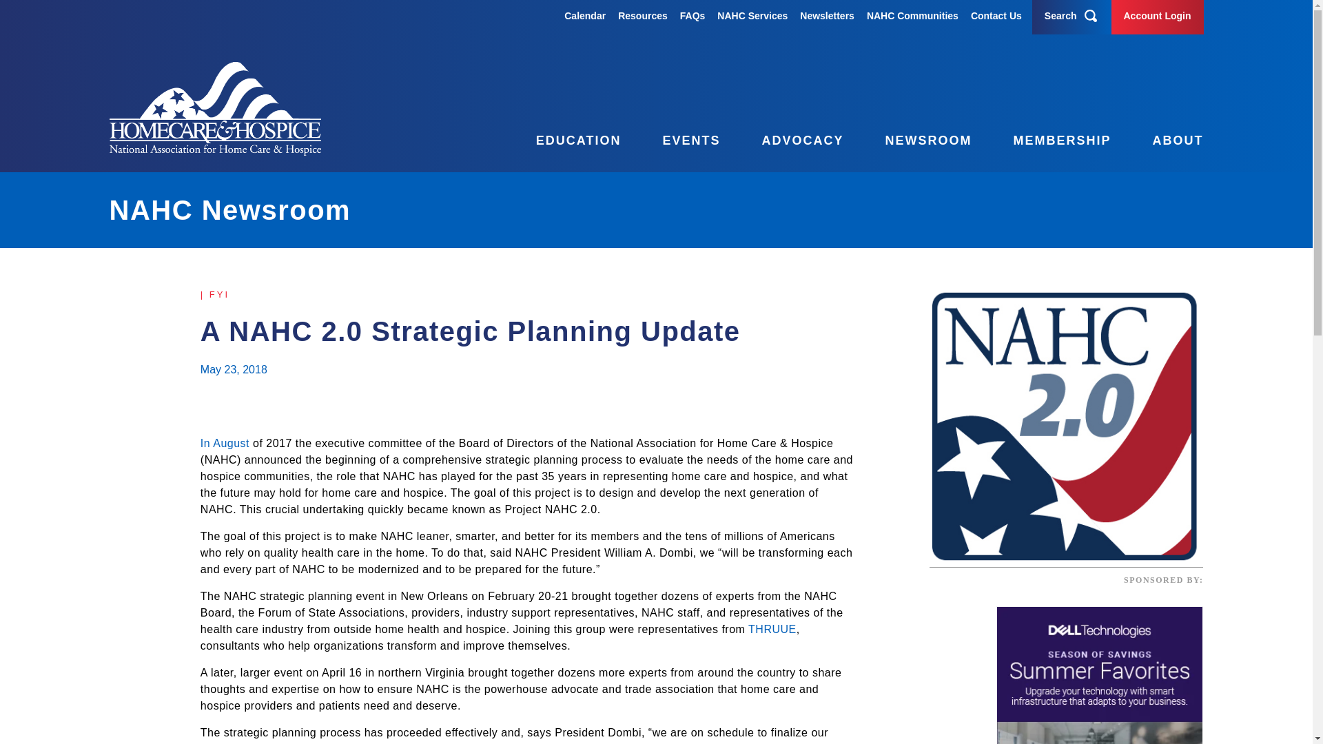 This screenshot has width=1323, height=744. What do you see at coordinates (788, 142) in the screenshot?
I see `ADVOCACY` at bounding box center [788, 142].